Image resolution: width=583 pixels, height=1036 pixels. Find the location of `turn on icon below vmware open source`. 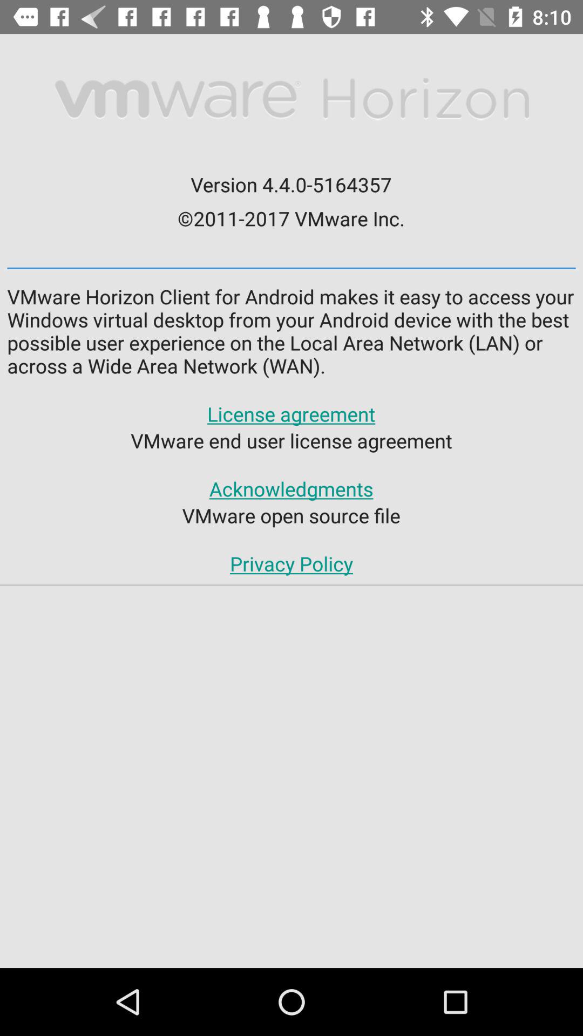

turn on icon below vmware open source is located at coordinates (291, 563).